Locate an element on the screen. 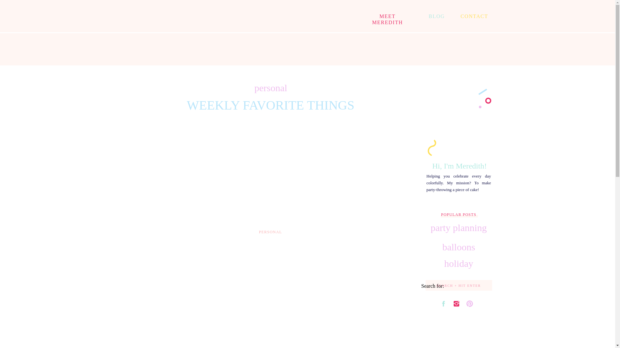 The image size is (620, 348). BLOG is located at coordinates (437, 17).